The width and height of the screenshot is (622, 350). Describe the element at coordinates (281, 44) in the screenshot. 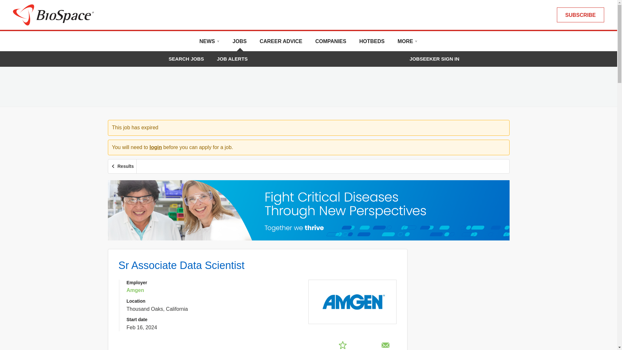

I see `CAREER ADVICE` at that location.